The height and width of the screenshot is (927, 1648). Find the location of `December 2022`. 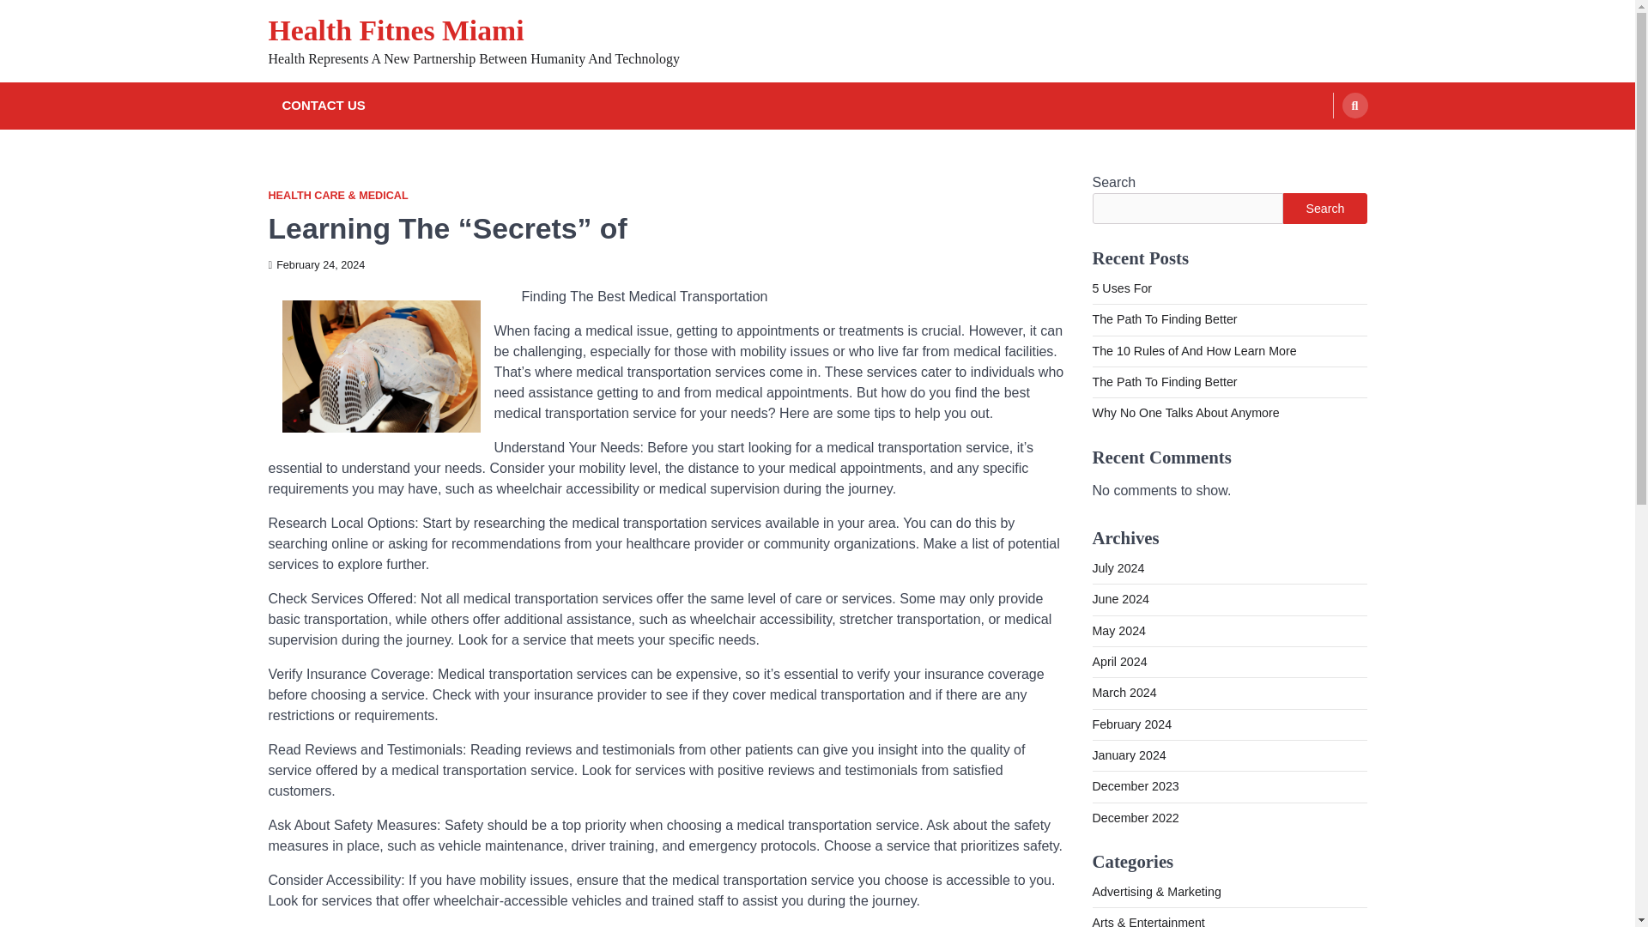

December 2022 is located at coordinates (1135, 818).